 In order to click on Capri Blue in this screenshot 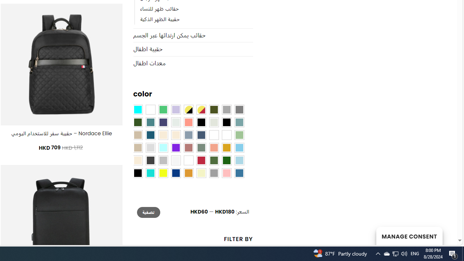, I will do `click(150, 135)`.